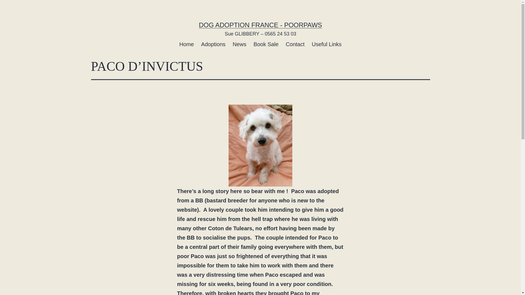  Describe the element at coordinates (295, 44) in the screenshot. I see `Contact` at that location.